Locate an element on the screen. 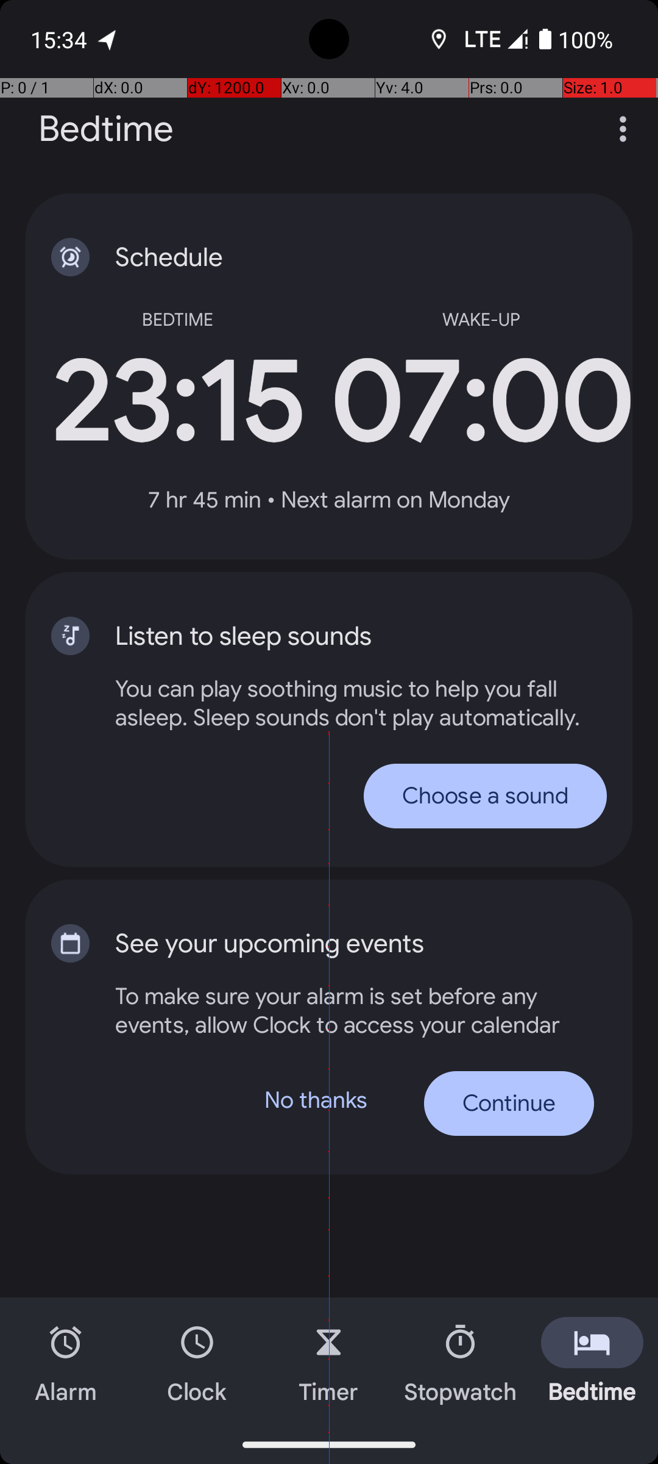 Image resolution: width=658 pixels, height=1464 pixels. 07:00 is located at coordinates (481, 402).